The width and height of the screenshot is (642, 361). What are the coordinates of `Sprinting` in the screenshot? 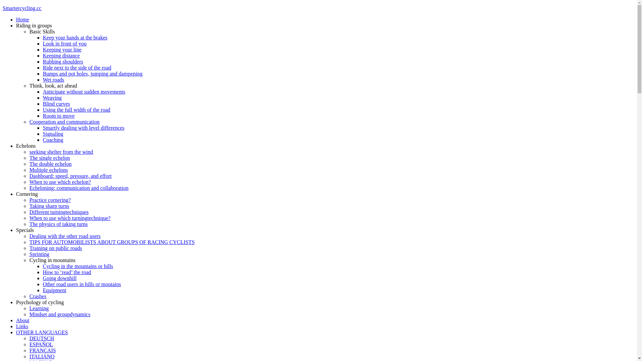 It's located at (39, 254).